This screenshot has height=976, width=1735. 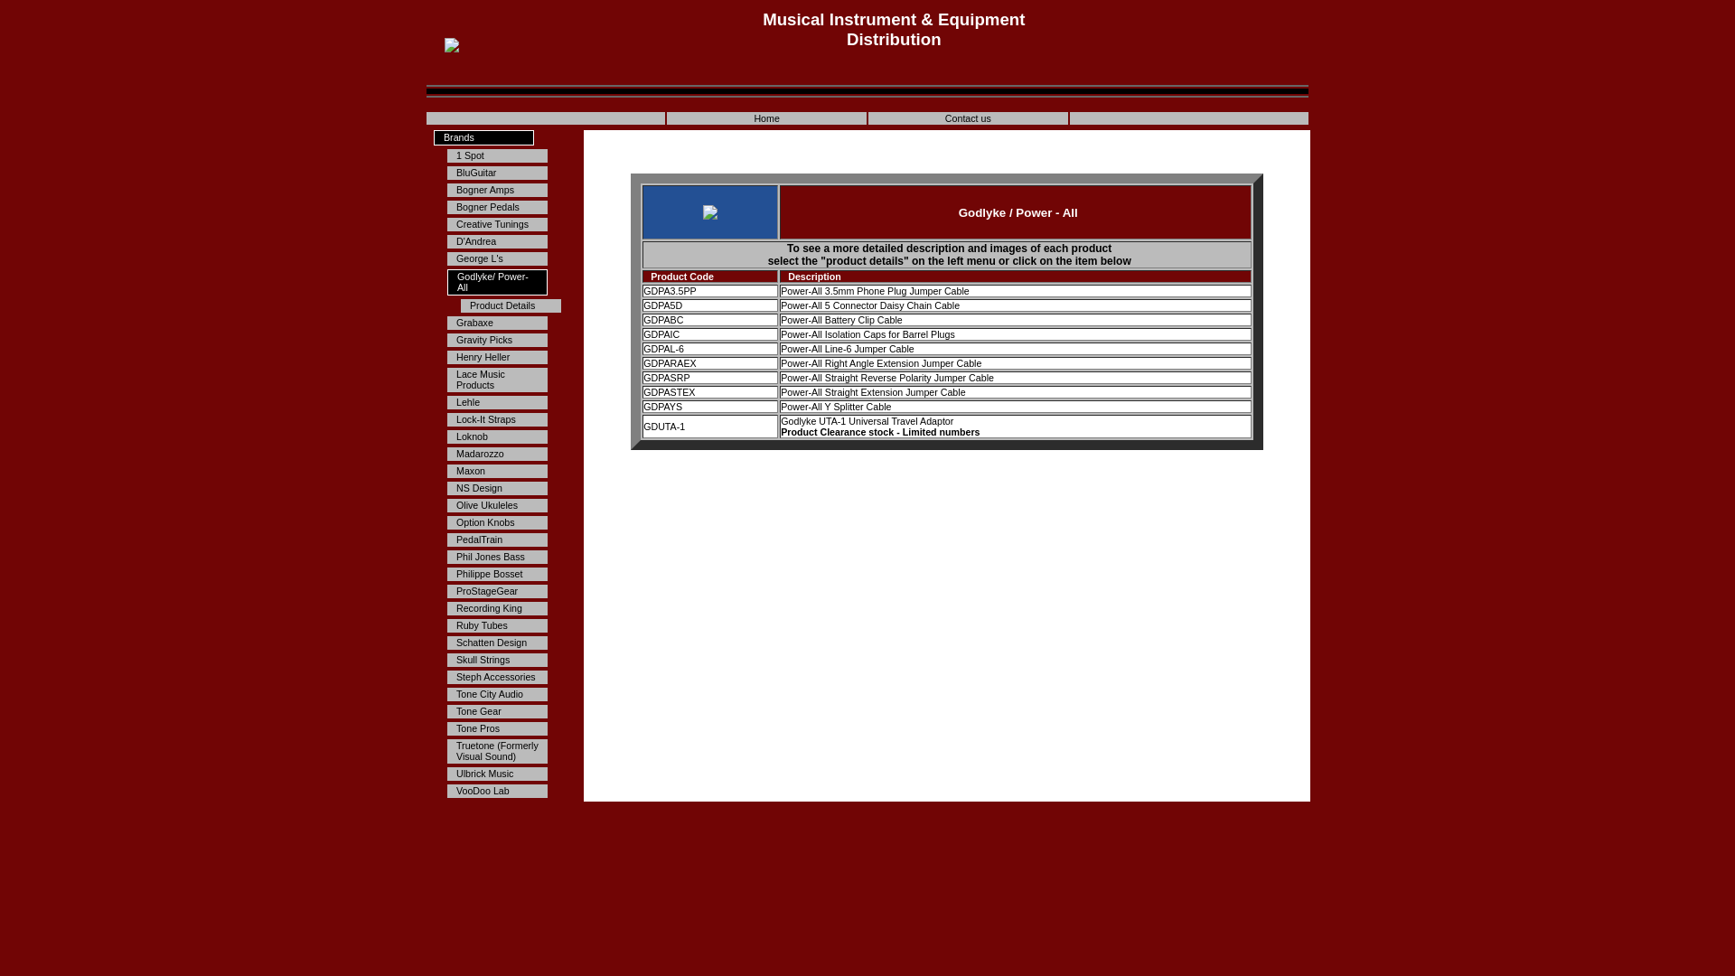 I want to click on GDPASTEX, so click(x=669, y=392).